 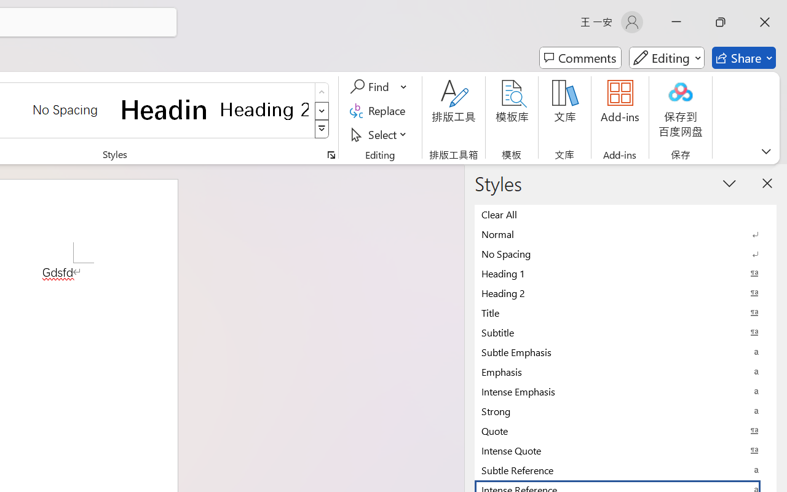 What do you see at coordinates (380, 111) in the screenshot?
I see `Replace...` at bounding box center [380, 111].